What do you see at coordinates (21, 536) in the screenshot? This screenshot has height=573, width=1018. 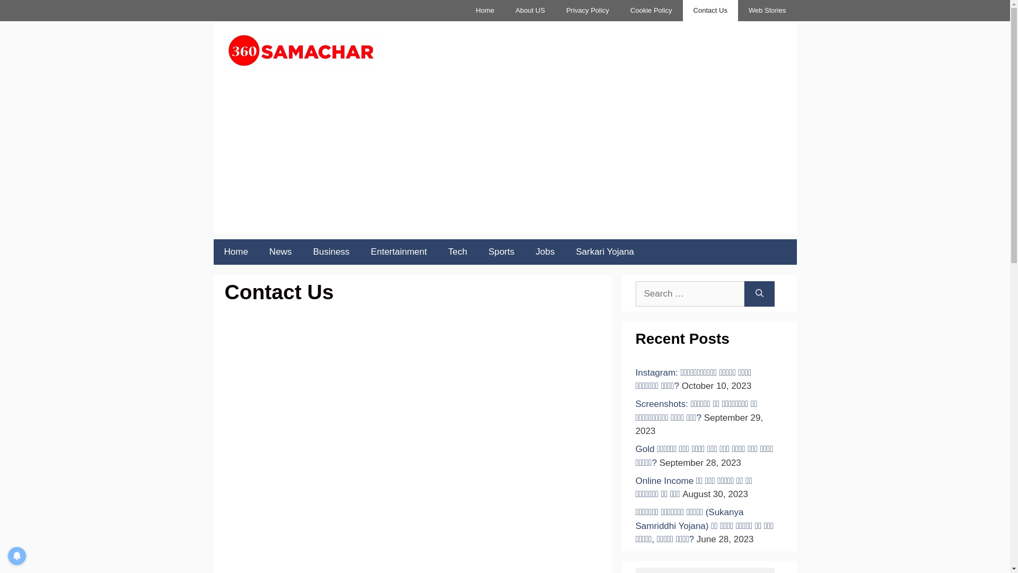 I see ` Webpushr` at bounding box center [21, 536].